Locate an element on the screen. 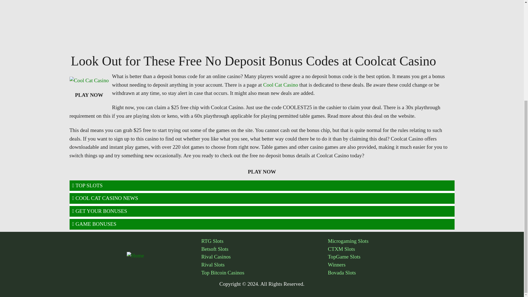 This screenshot has height=297, width=528. PLAY NOW is located at coordinates (89, 95).